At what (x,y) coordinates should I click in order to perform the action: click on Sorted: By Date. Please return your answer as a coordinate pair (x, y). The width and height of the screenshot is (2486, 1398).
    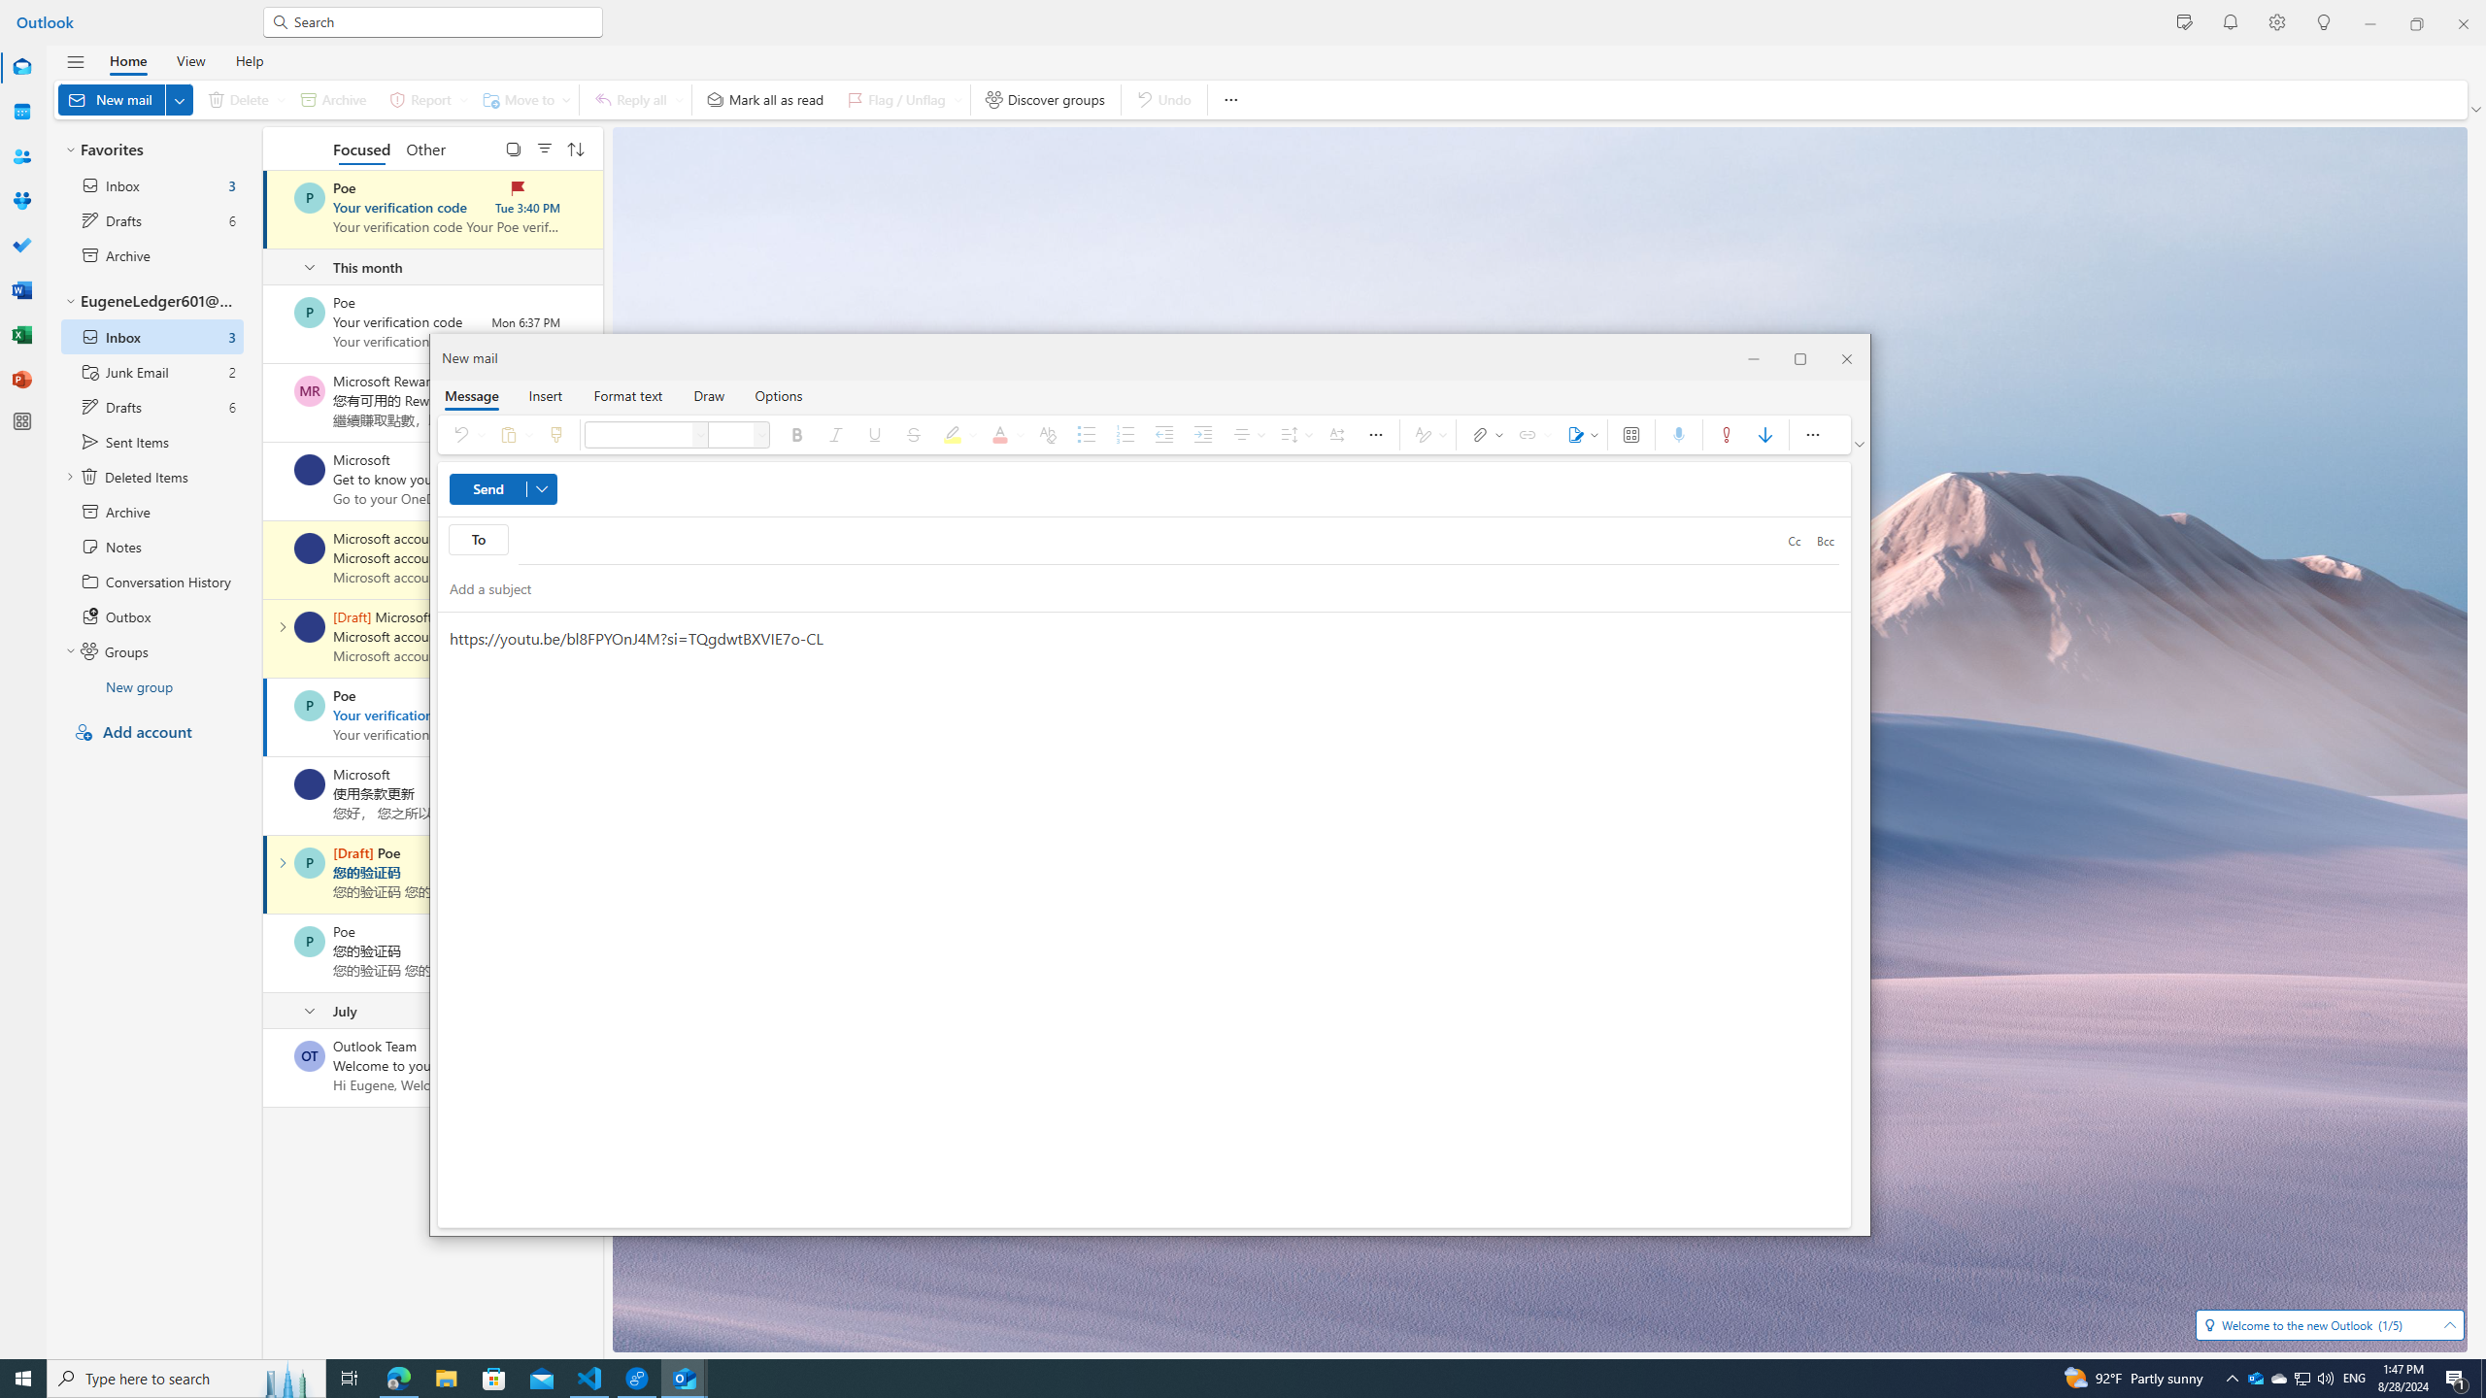
    Looking at the image, I should click on (575, 148).